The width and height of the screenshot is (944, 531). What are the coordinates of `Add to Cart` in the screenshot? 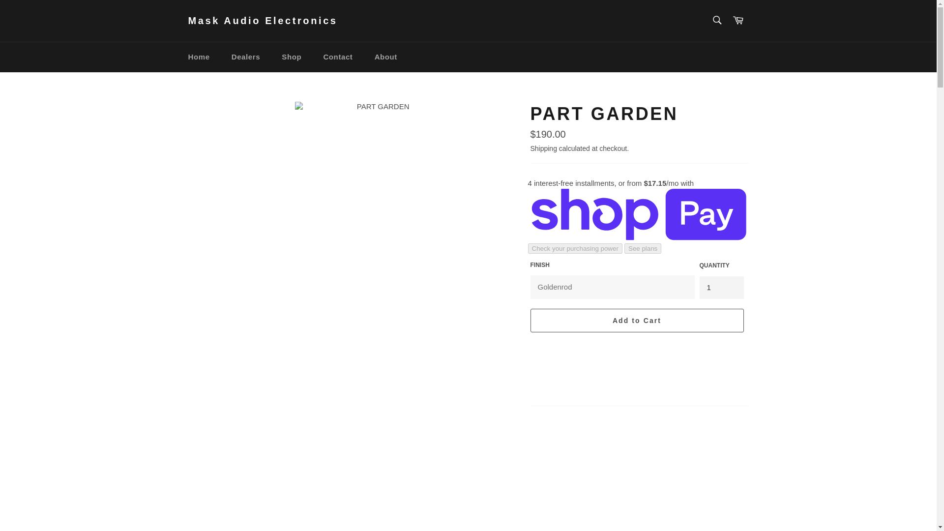 It's located at (636, 321).